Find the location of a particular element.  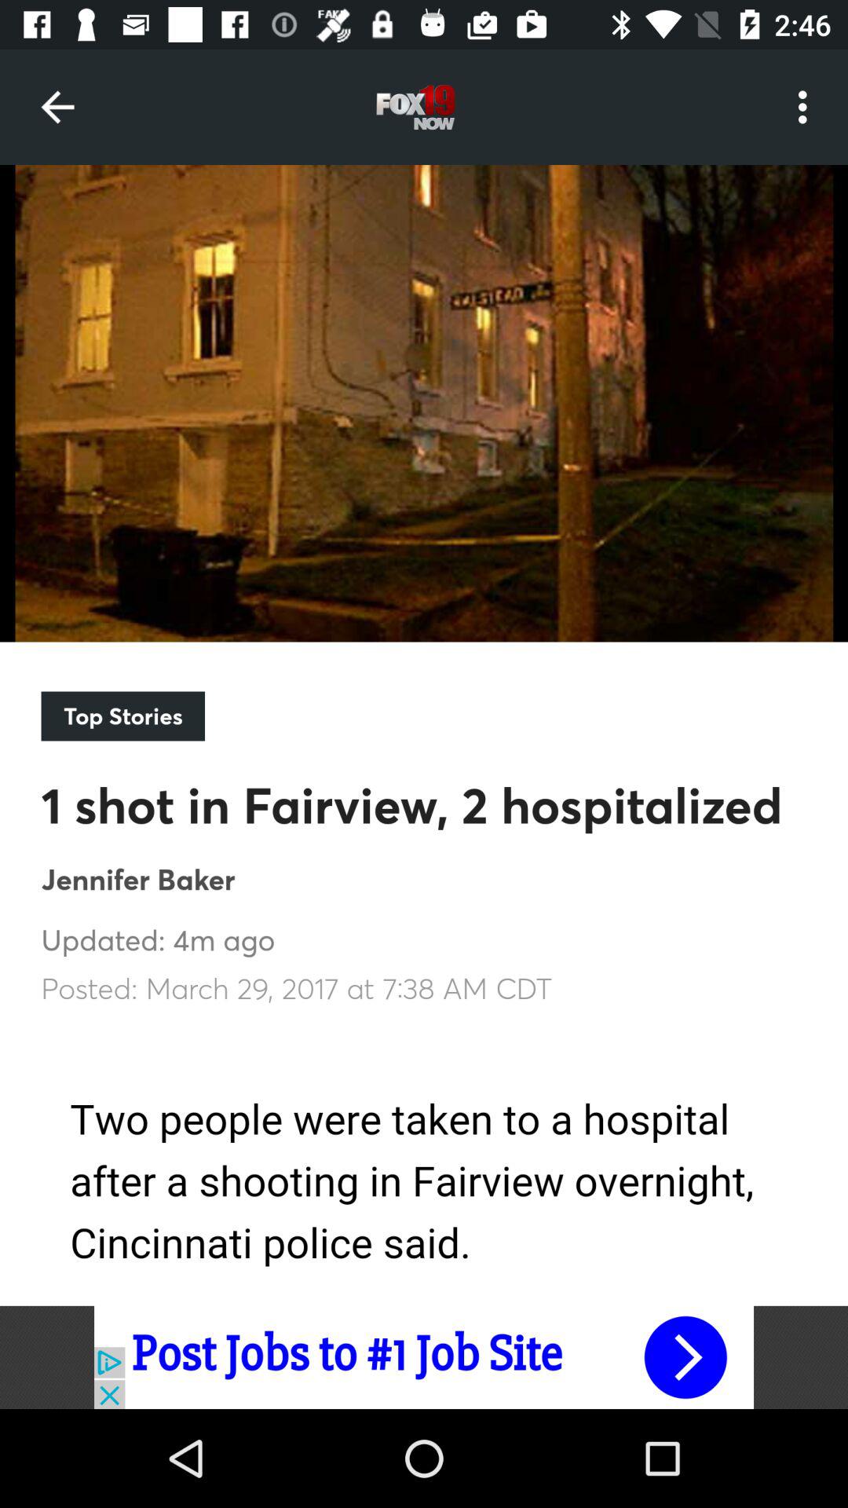

go to the advertised website is located at coordinates (424, 1357).